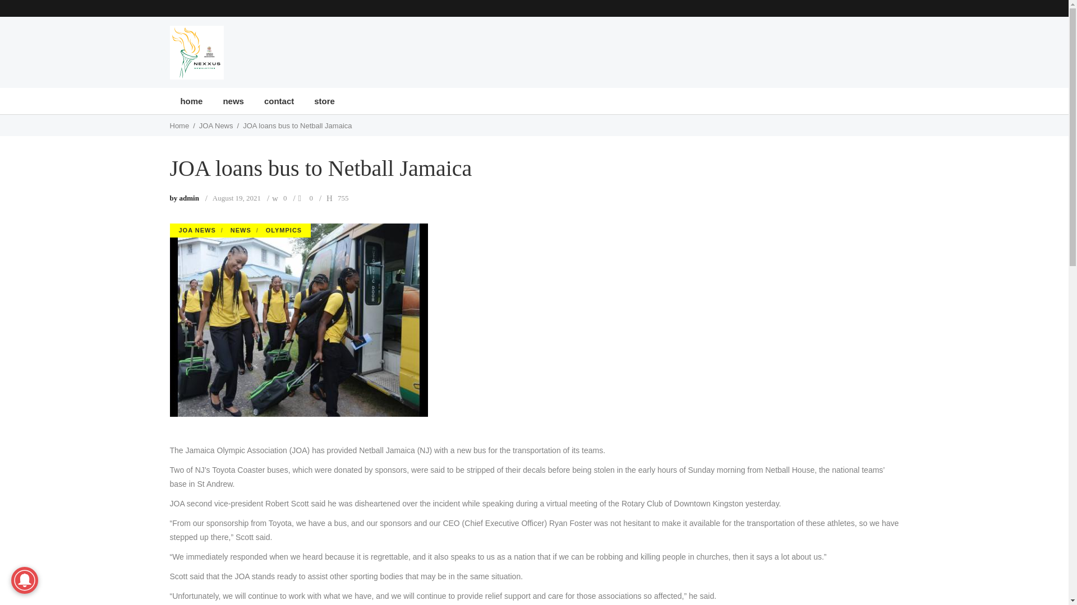  What do you see at coordinates (240, 230) in the screenshot?
I see `NEWS` at bounding box center [240, 230].